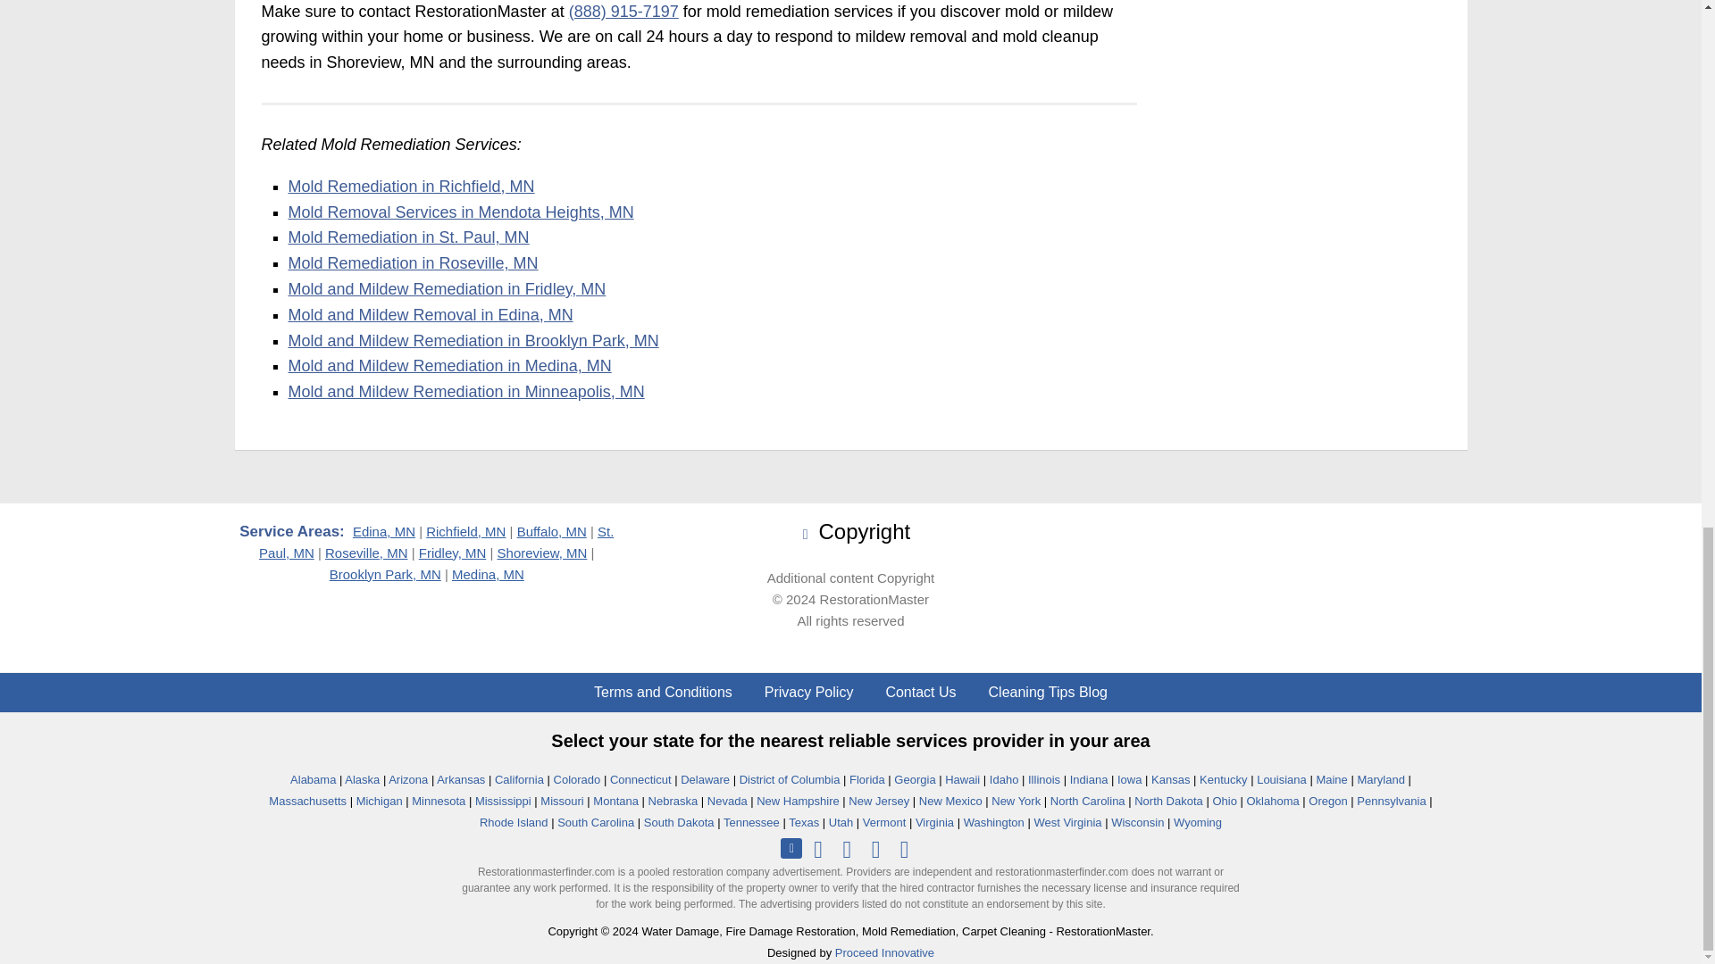 The image size is (1715, 964). Describe the element at coordinates (904, 849) in the screenshot. I see `Follow us on Youtube` at that location.